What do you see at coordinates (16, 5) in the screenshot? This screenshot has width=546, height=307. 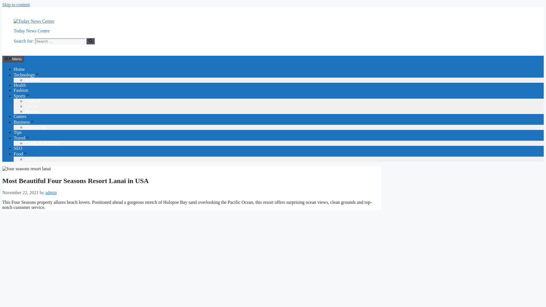 I see `Skip to content` at bounding box center [16, 5].